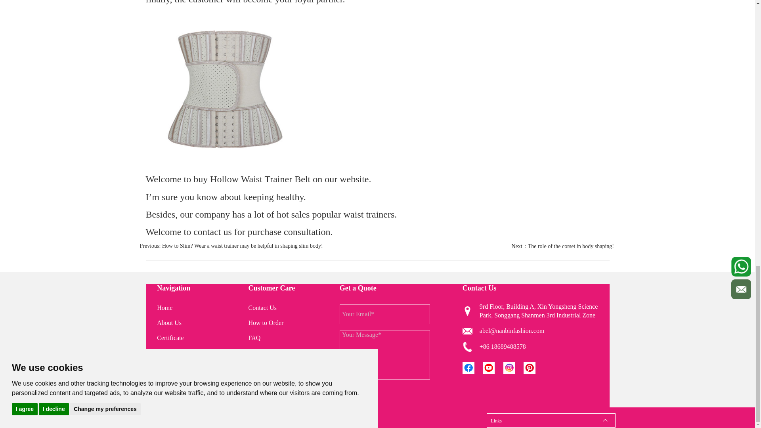 This screenshot has height=428, width=761. What do you see at coordinates (473, 367) in the screenshot?
I see `More` at bounding box center [473, 367].